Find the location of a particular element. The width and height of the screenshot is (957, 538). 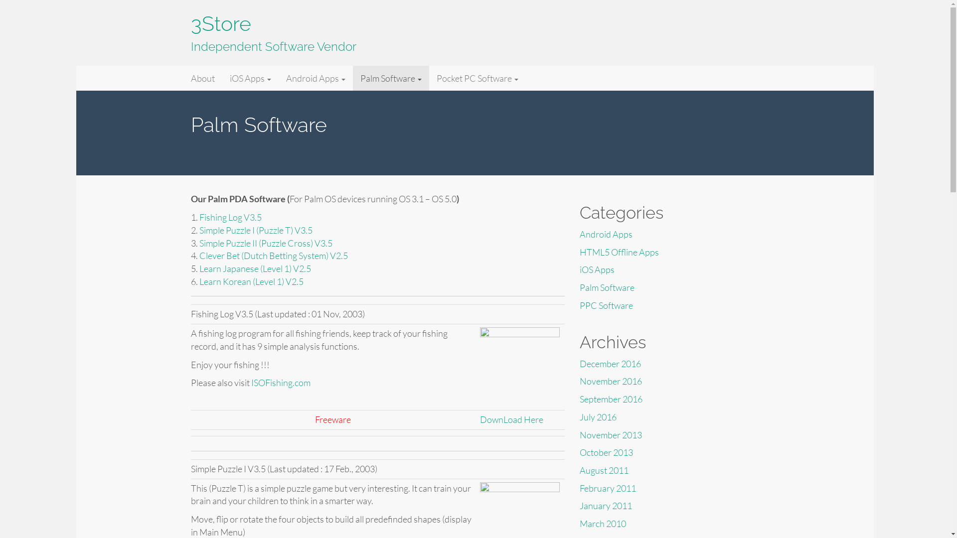

iOS Apps is located at coordinates (597, 269).